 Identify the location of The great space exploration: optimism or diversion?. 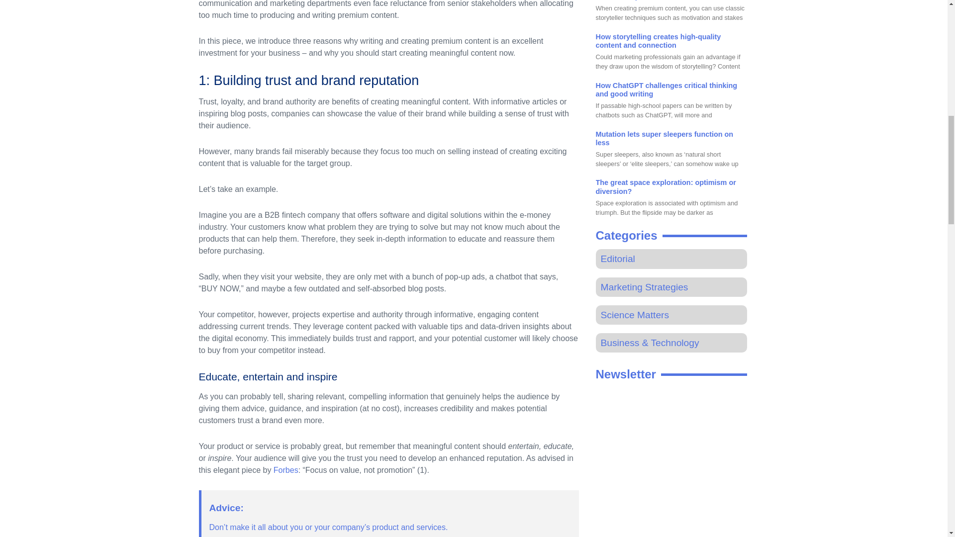
(666, 186).